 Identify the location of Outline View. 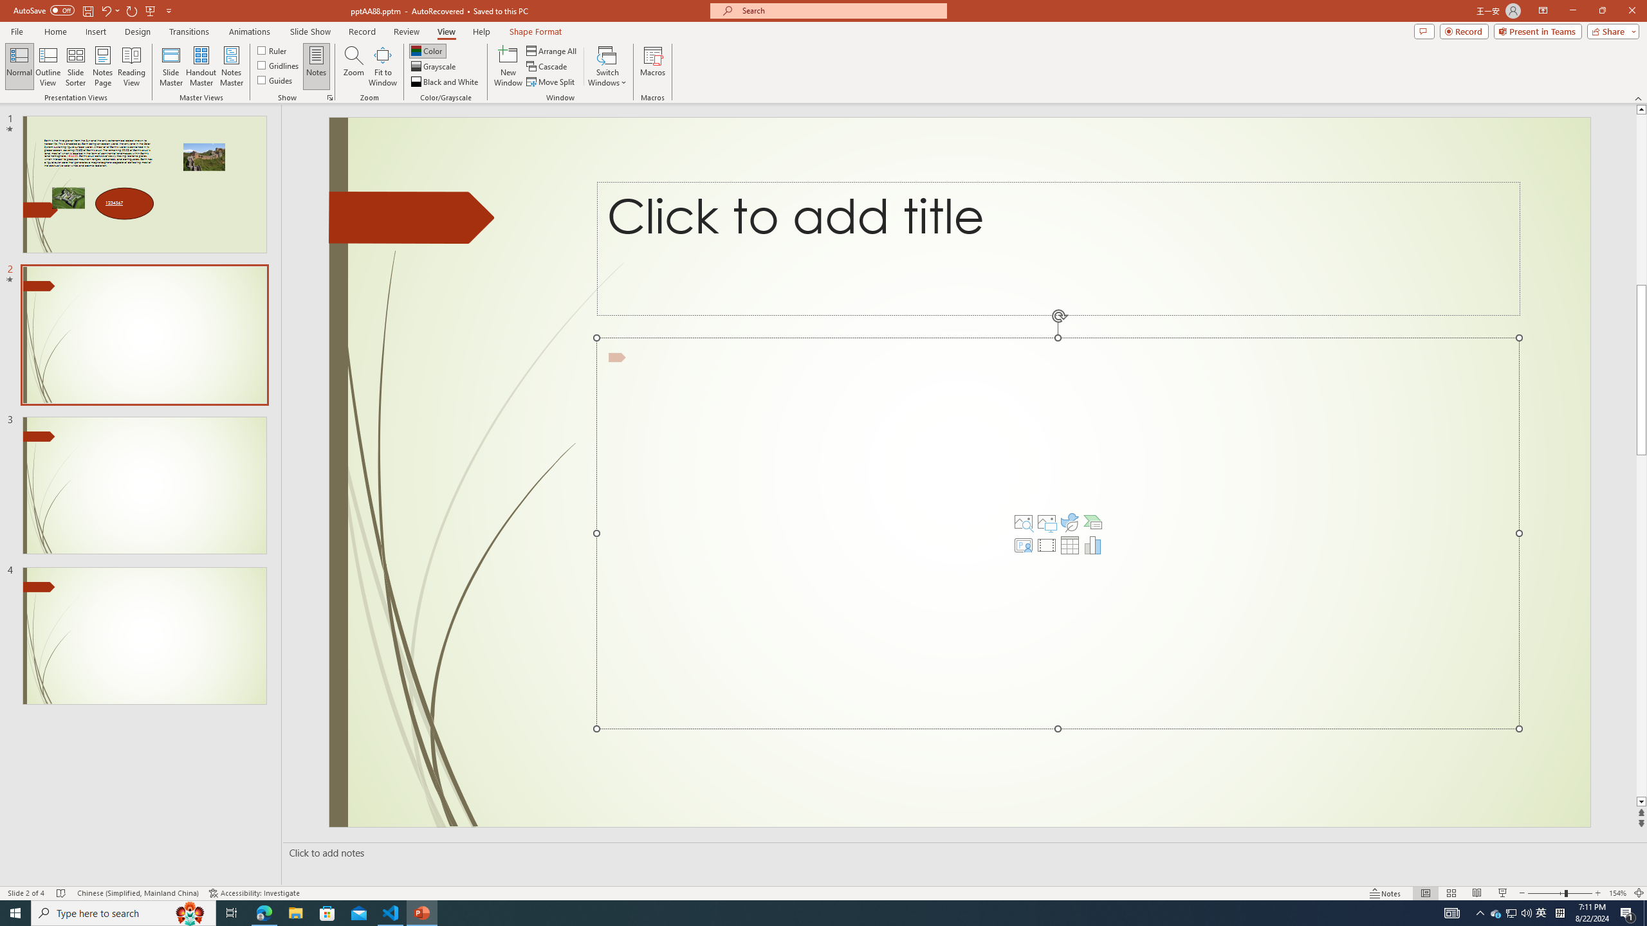
(48, 66).